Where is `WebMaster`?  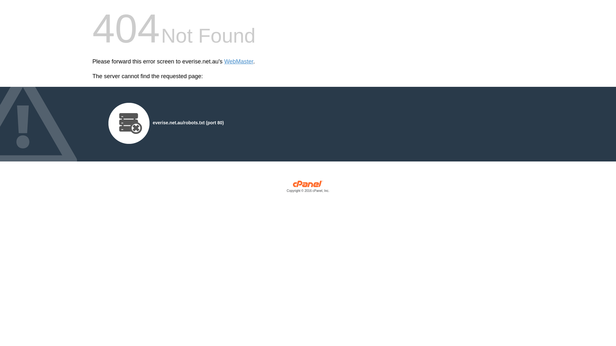
WebMaster is located at coordinates (239, 62).